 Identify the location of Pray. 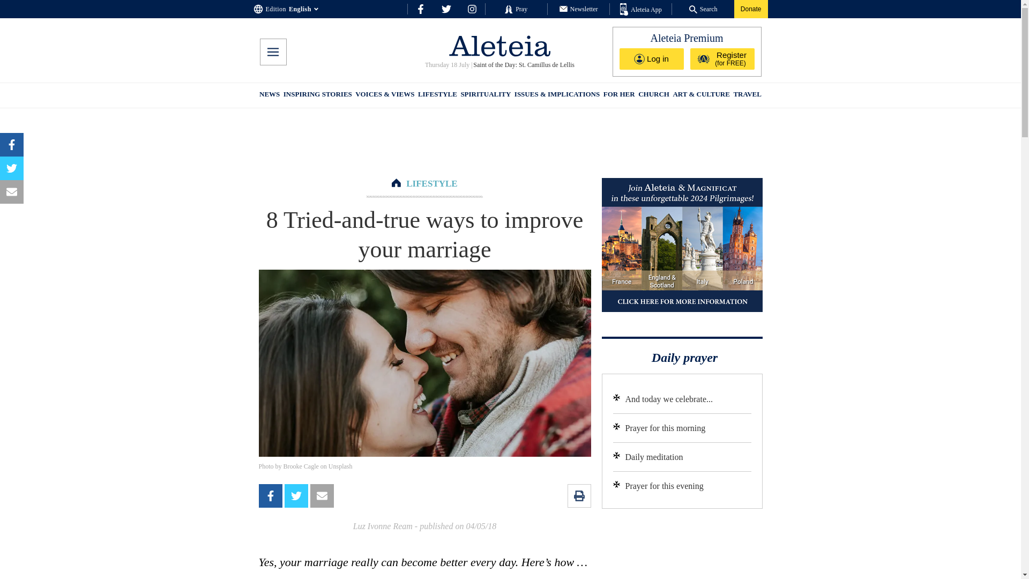
(516, 9).